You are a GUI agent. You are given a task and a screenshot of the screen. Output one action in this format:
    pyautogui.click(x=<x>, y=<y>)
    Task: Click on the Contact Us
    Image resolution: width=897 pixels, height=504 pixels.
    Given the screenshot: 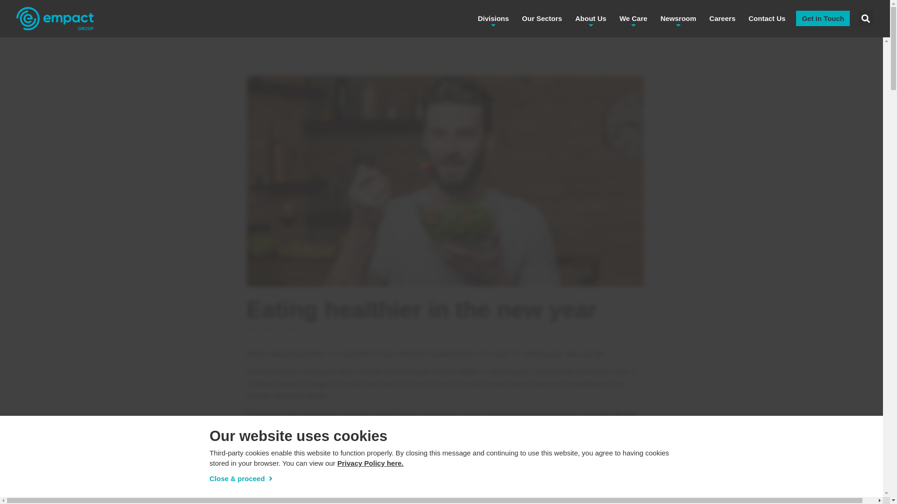 What is the action you would take?
    pyautogui.click(x=767, y=19)
    